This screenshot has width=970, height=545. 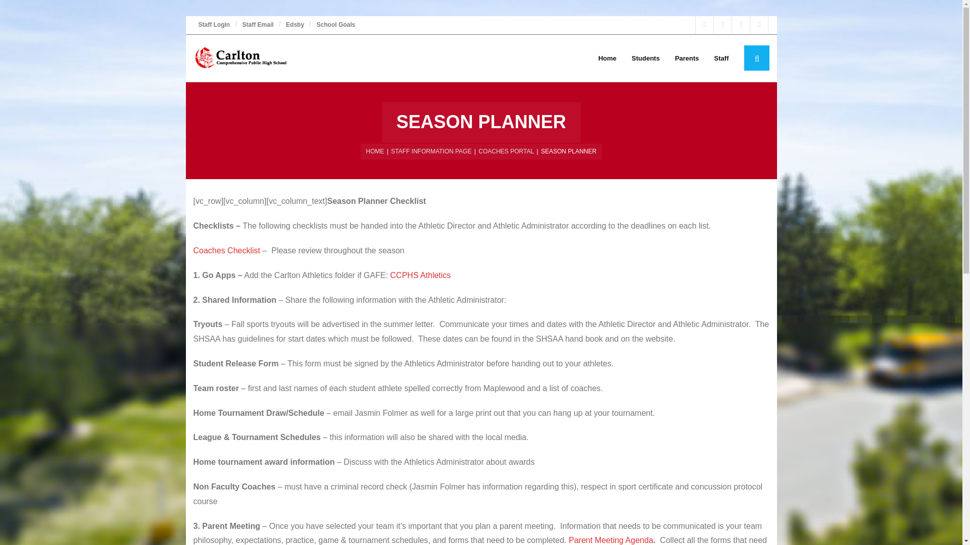 I want to click on Staff Login, so click(x=214, y=25).